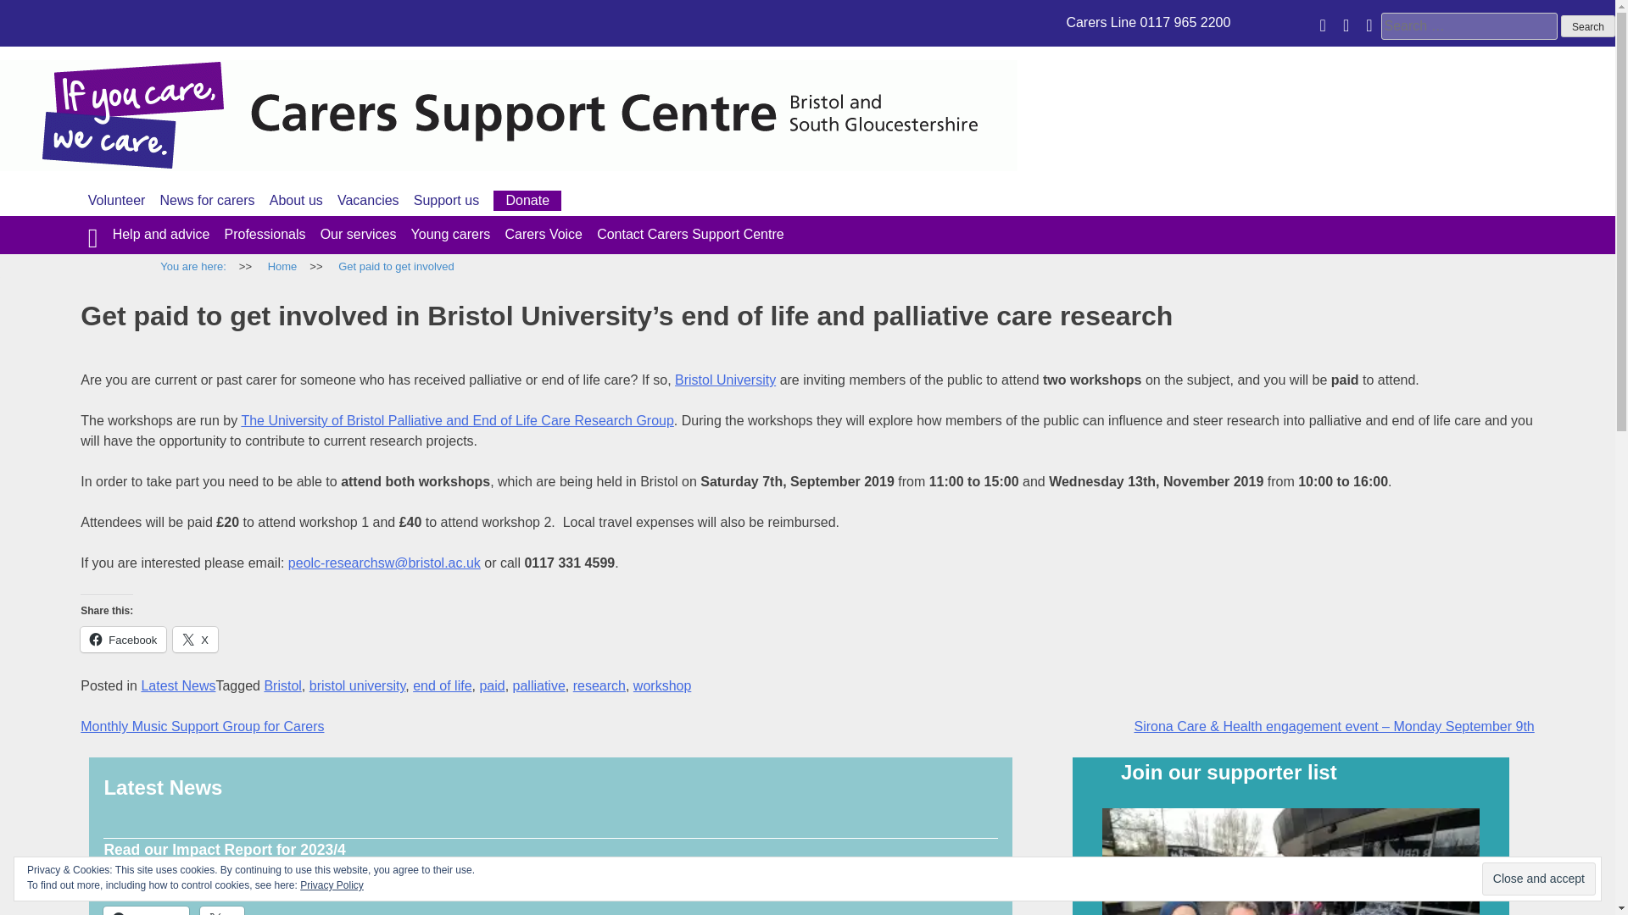  I want to click on Get paid to get involved, so click(396, 267).